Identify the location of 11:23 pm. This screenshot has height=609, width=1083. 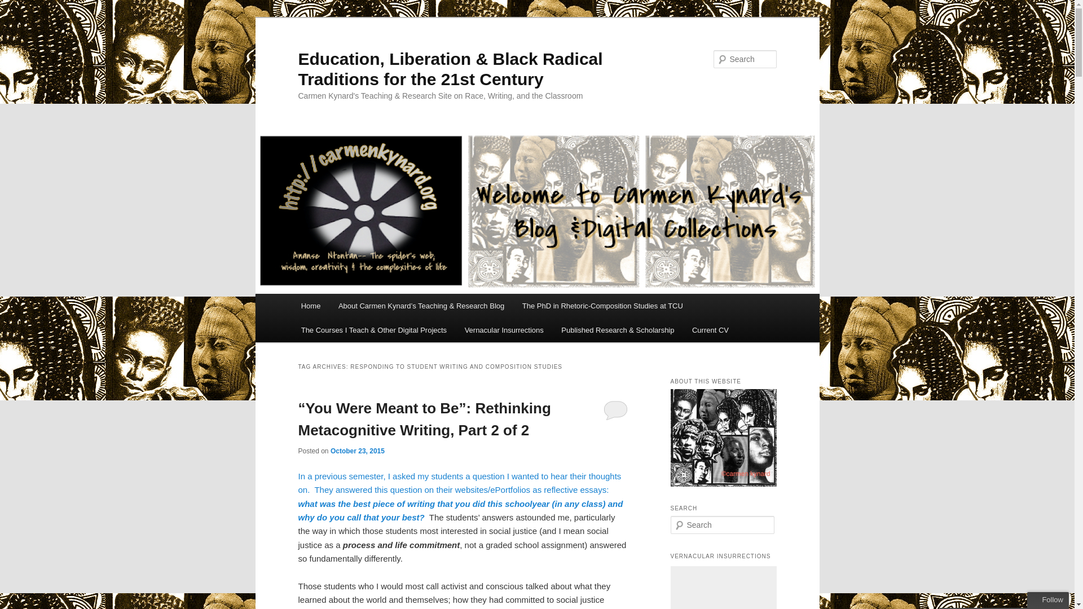
(357, 451).